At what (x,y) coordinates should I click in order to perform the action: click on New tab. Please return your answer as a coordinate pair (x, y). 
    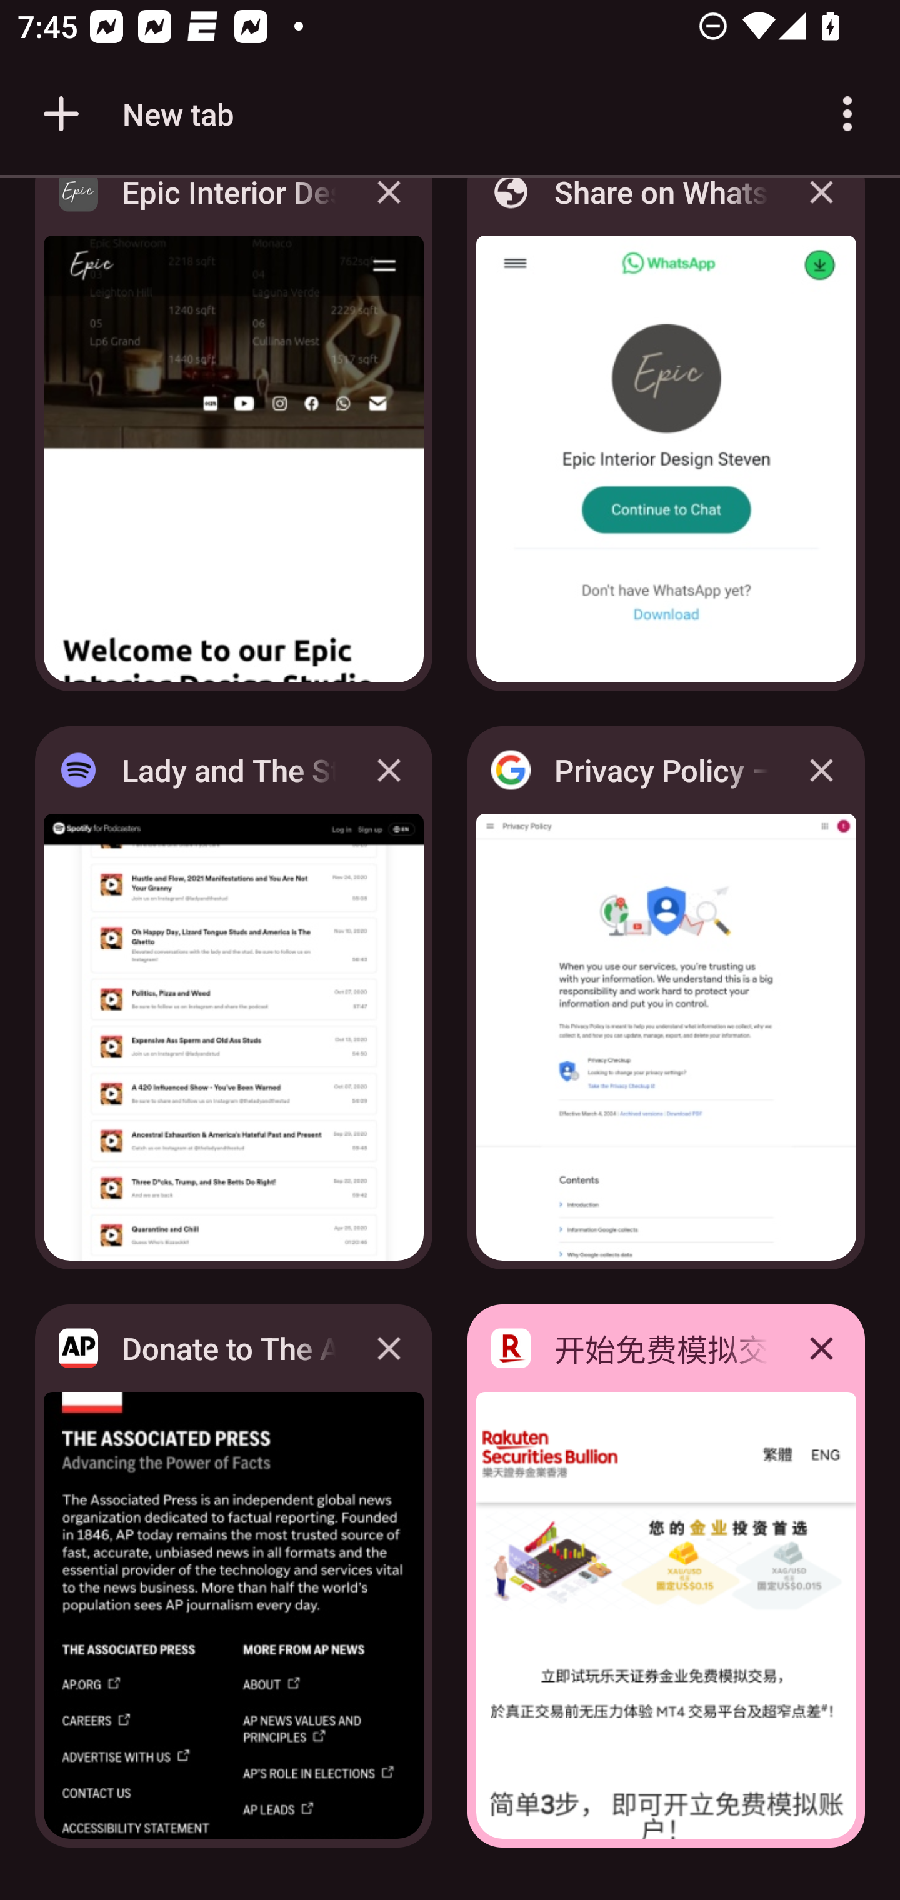
    Looking at the image, I should click on (134, 114).